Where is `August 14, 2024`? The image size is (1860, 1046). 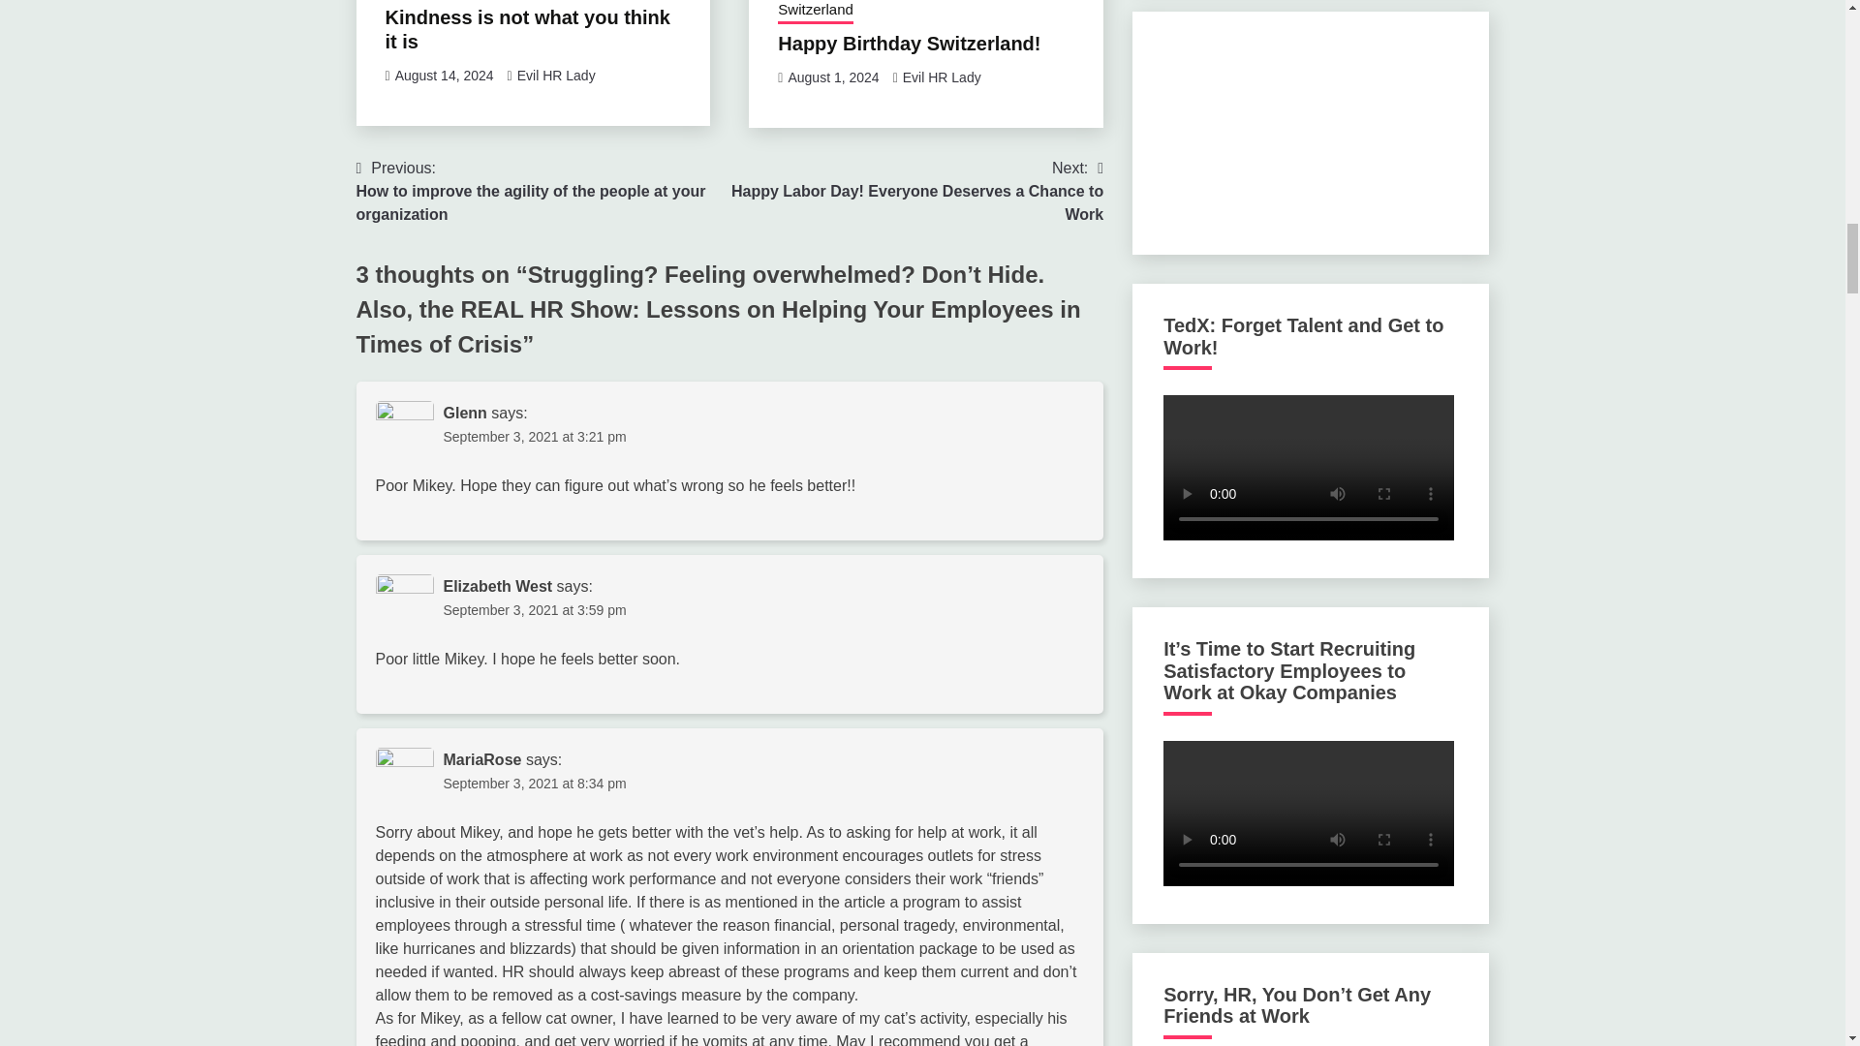
August 14, 2024 is located at coordinates (444, 76).